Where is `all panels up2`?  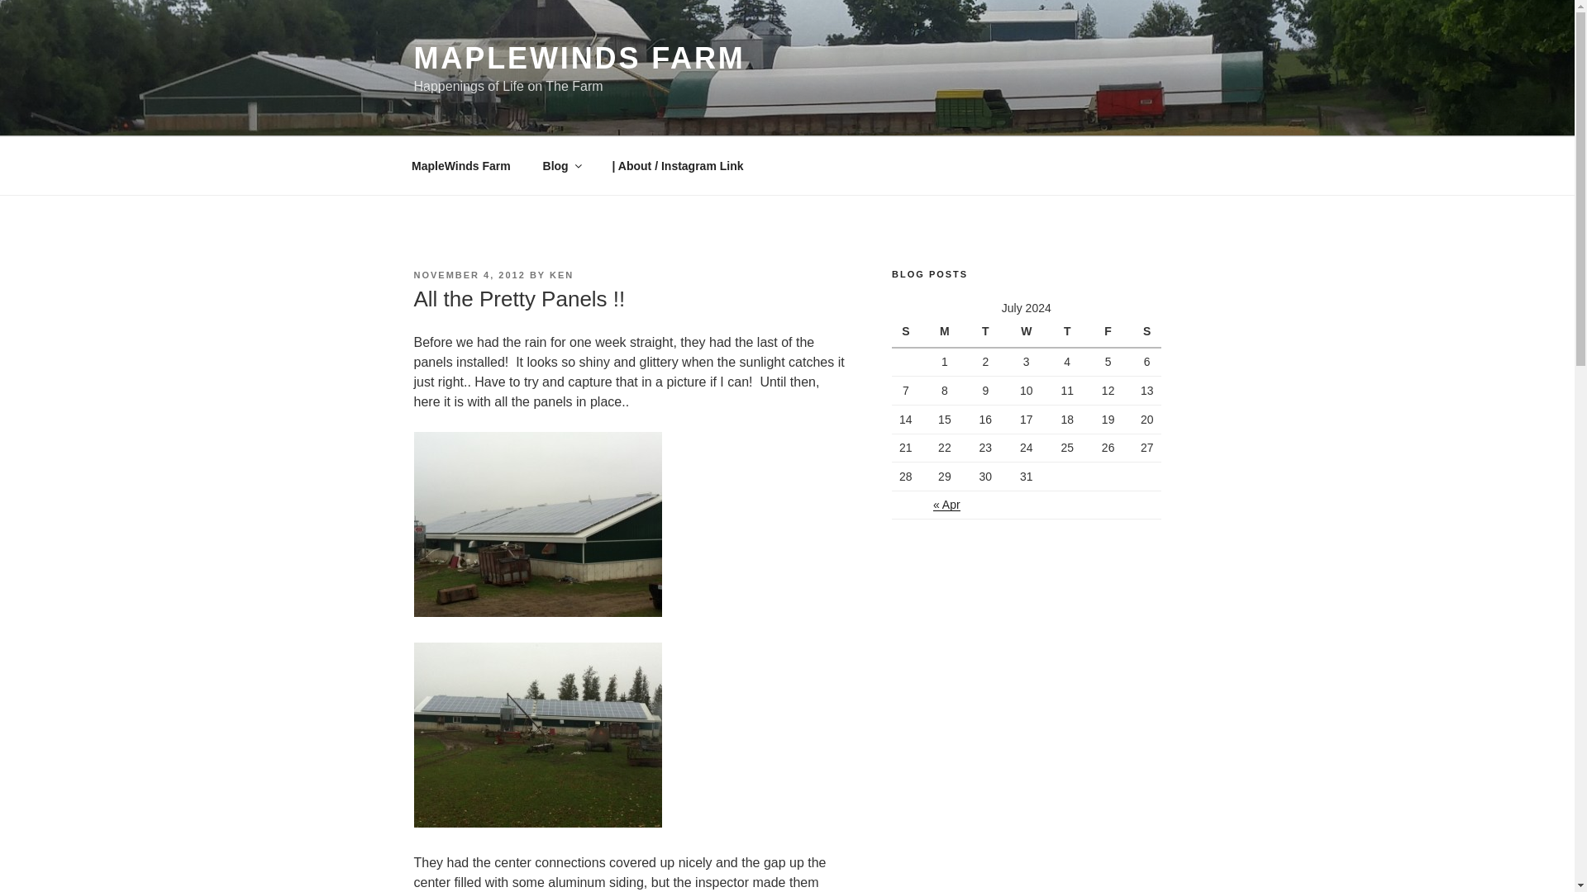 all panels up2 is located at coordinates (537, 524).